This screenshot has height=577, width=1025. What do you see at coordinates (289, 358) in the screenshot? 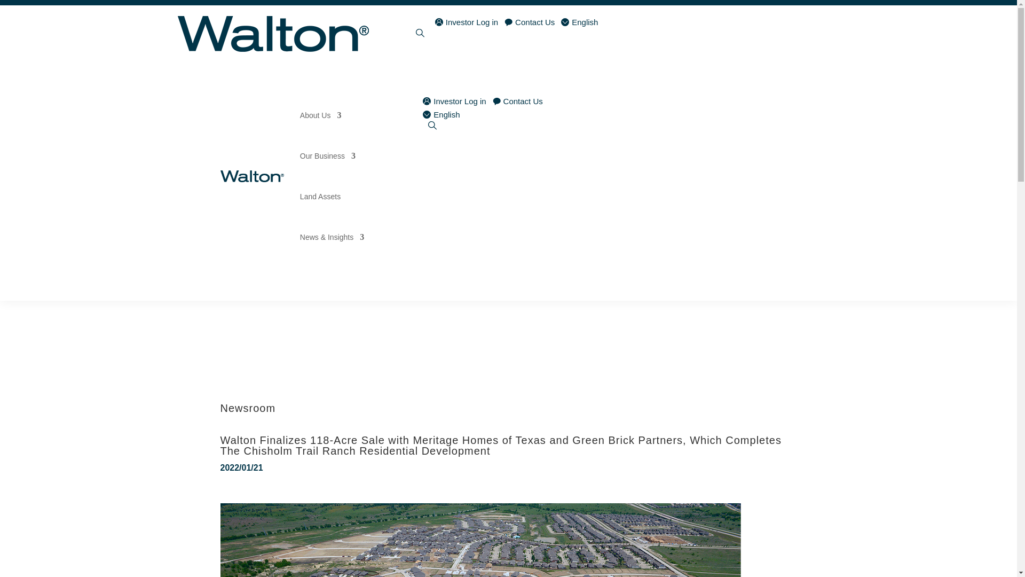
I see `BACK TO NEWSROOM` at bounding box center [289, 358].